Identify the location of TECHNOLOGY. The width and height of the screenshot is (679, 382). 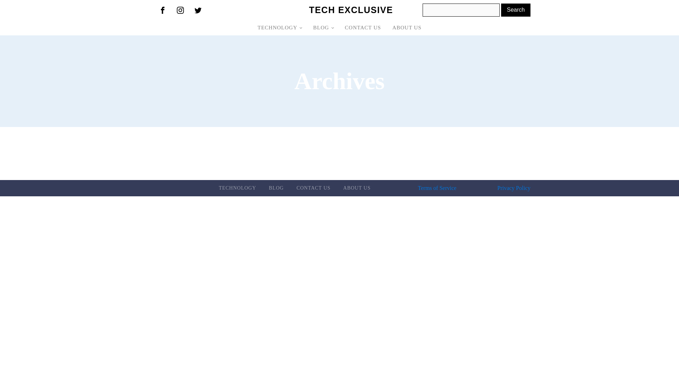
(238, 188).